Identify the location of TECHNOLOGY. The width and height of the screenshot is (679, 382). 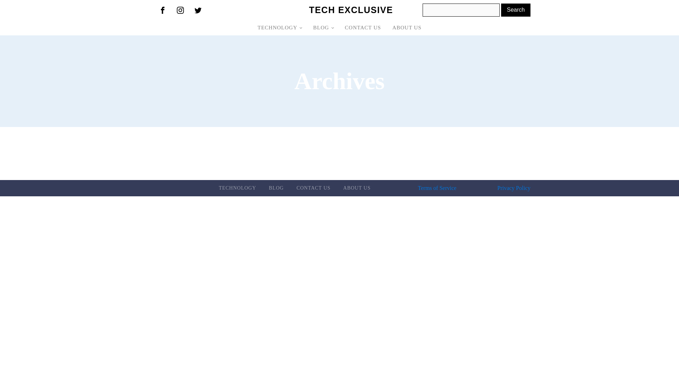
(238, 188).